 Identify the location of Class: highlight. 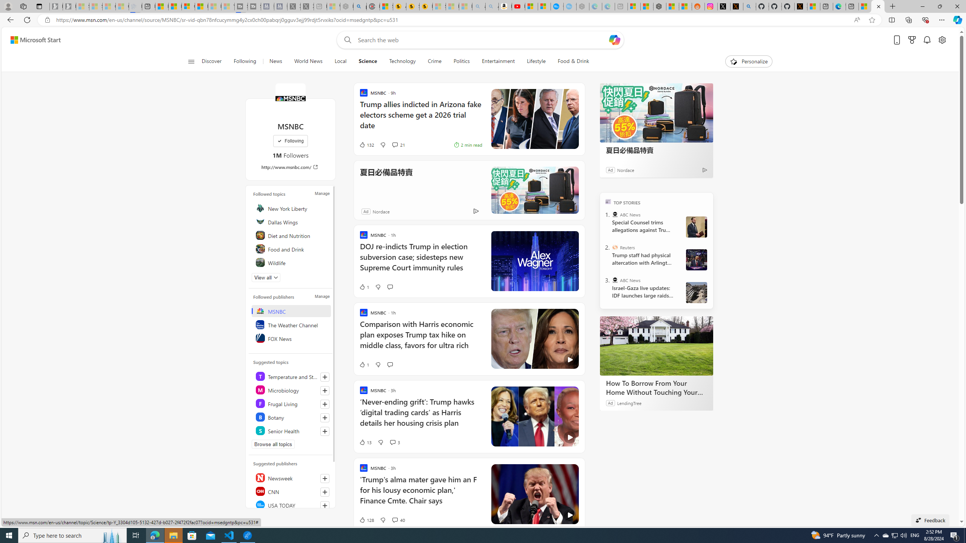
(292, 431).